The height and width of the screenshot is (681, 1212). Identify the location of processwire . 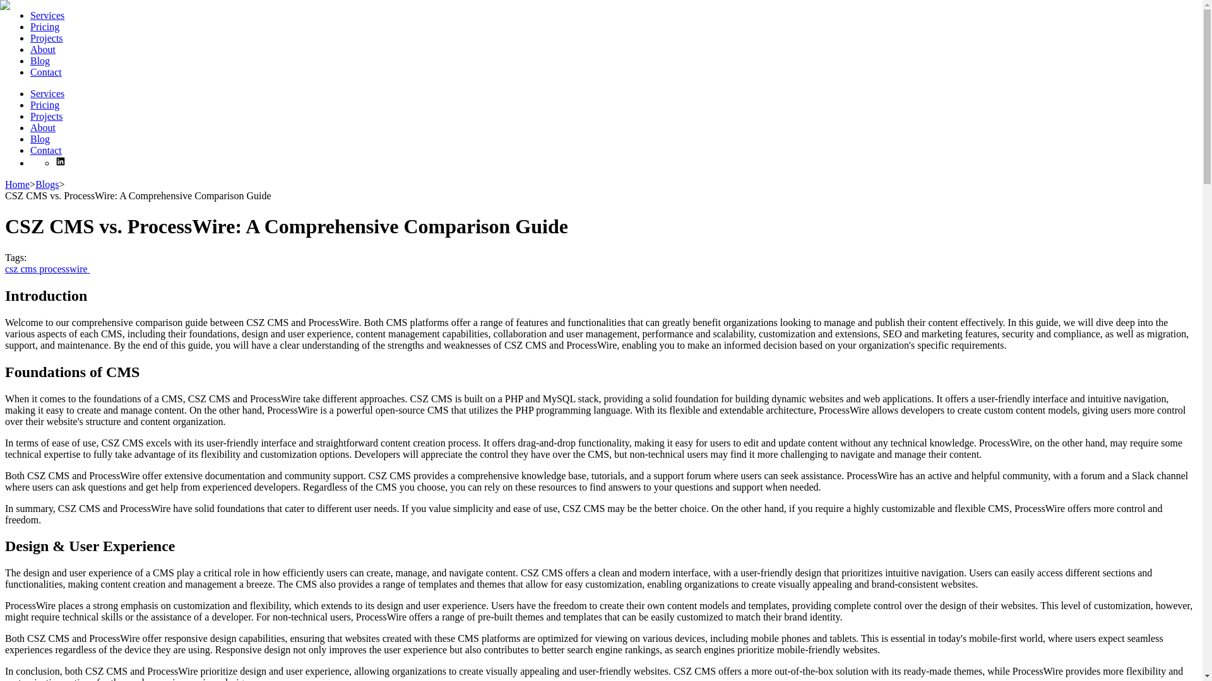
(64, 269).